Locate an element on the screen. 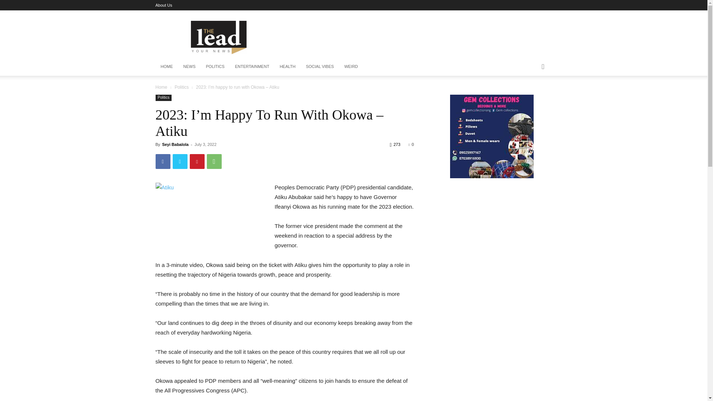  HOME is located at coordinates (166, 67).